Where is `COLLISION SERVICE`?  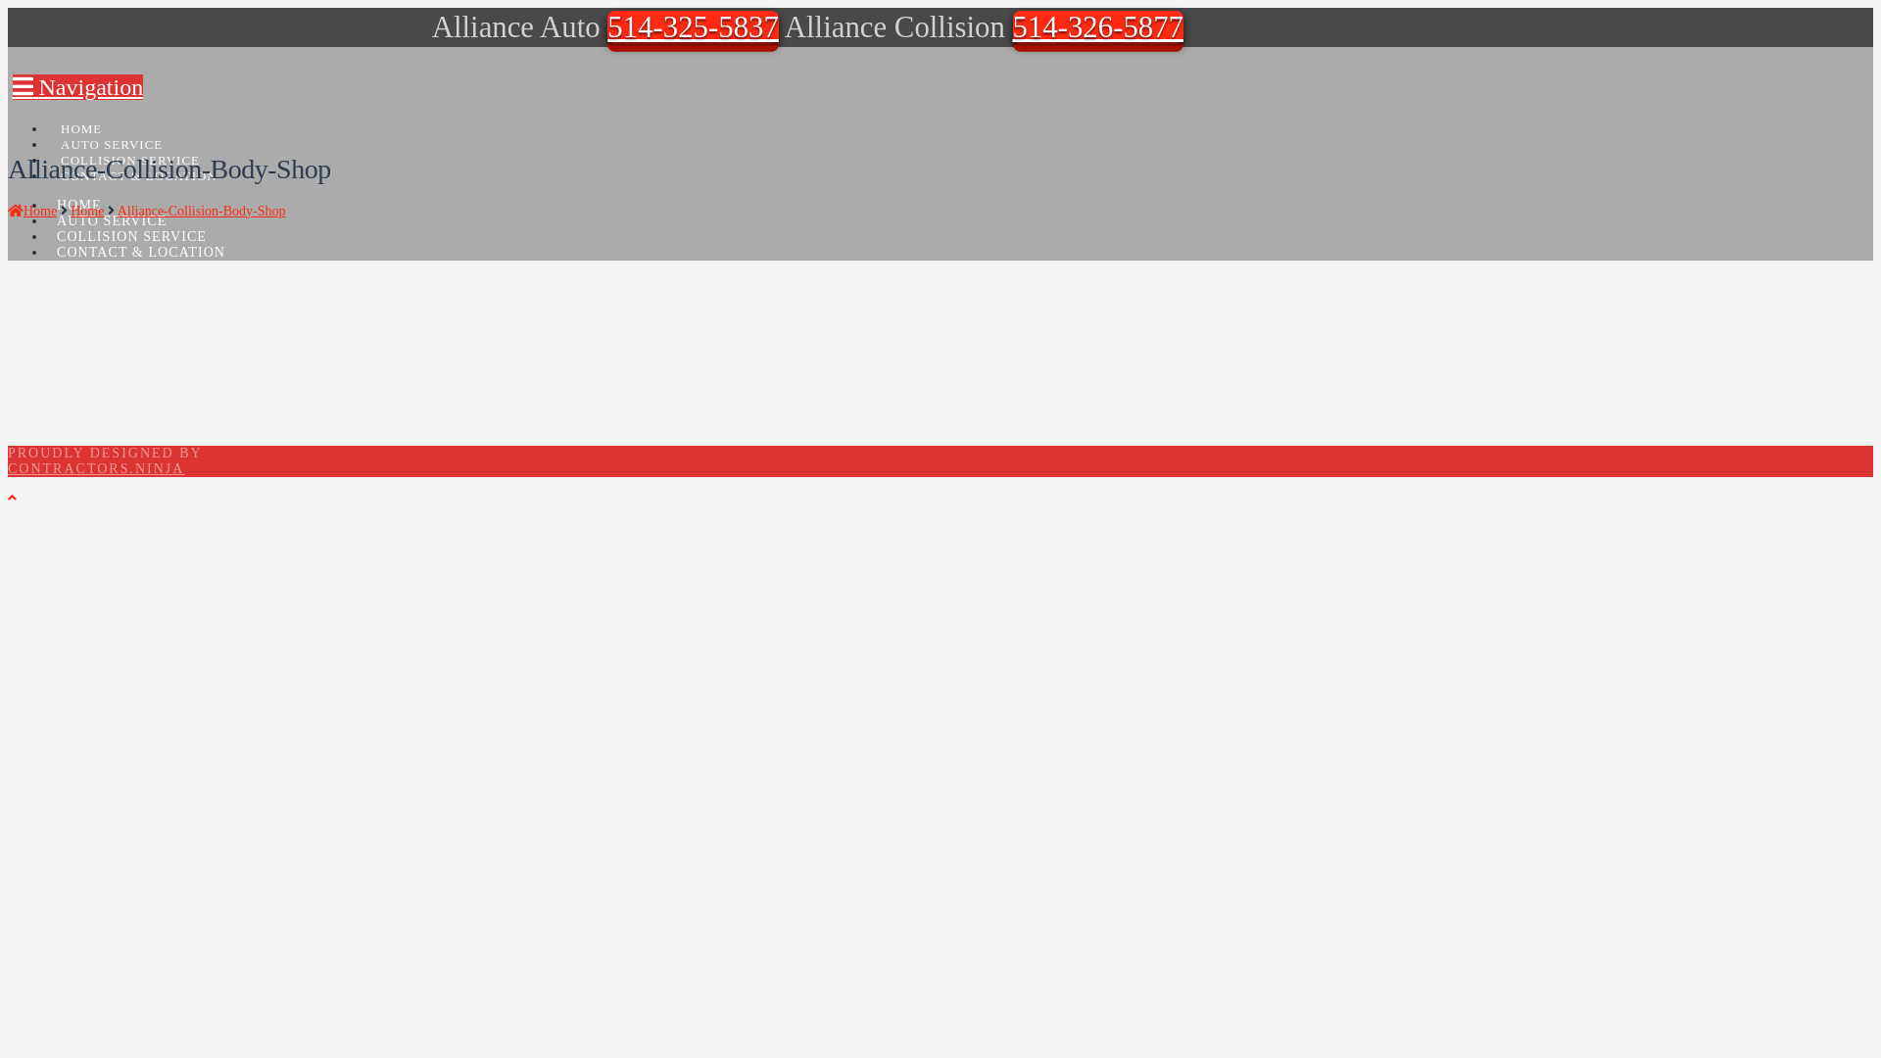 COLLISION SERVICE is located at coordinates (129, 148).